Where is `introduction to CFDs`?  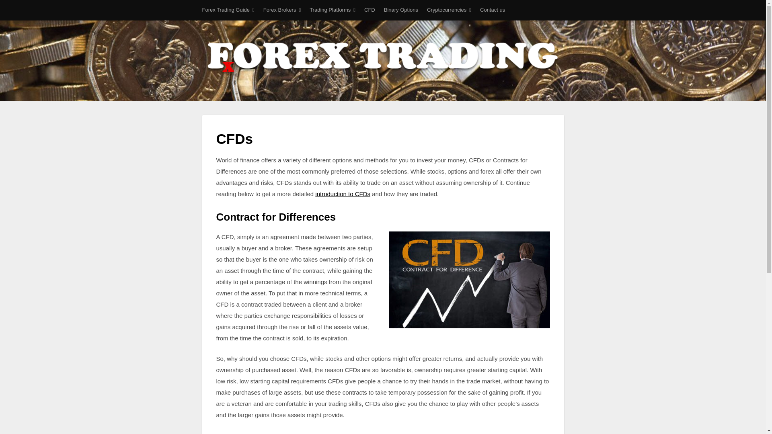 introduction to CFDs is located at coordinates (343, 194).